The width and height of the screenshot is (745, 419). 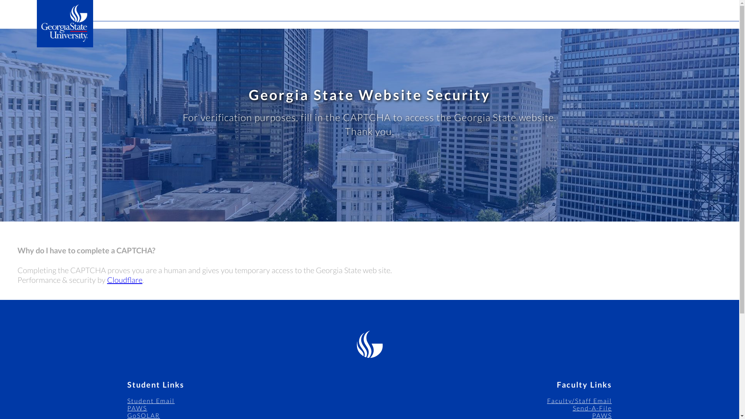 What do you see at coordinates (602, 415) in the screenshot?
I see `PAWS` at bounding box center [602, 415].